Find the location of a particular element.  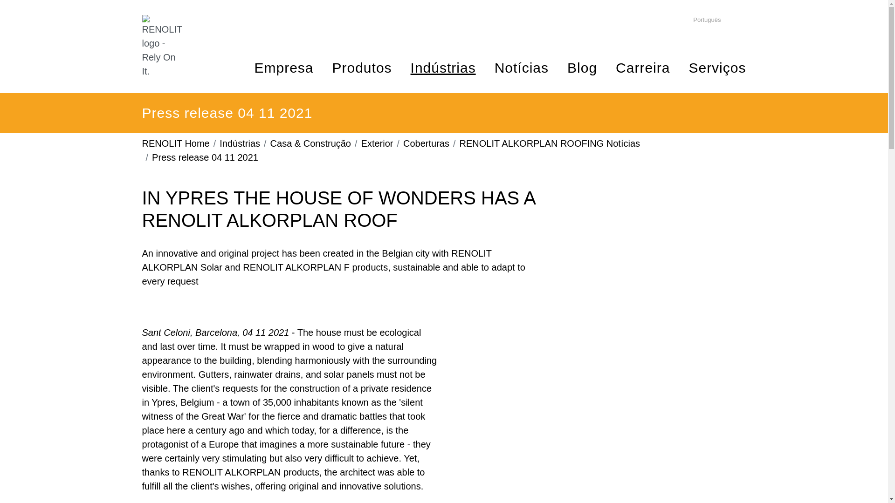

RENOLIT Home is located at coordinates (175, 143).